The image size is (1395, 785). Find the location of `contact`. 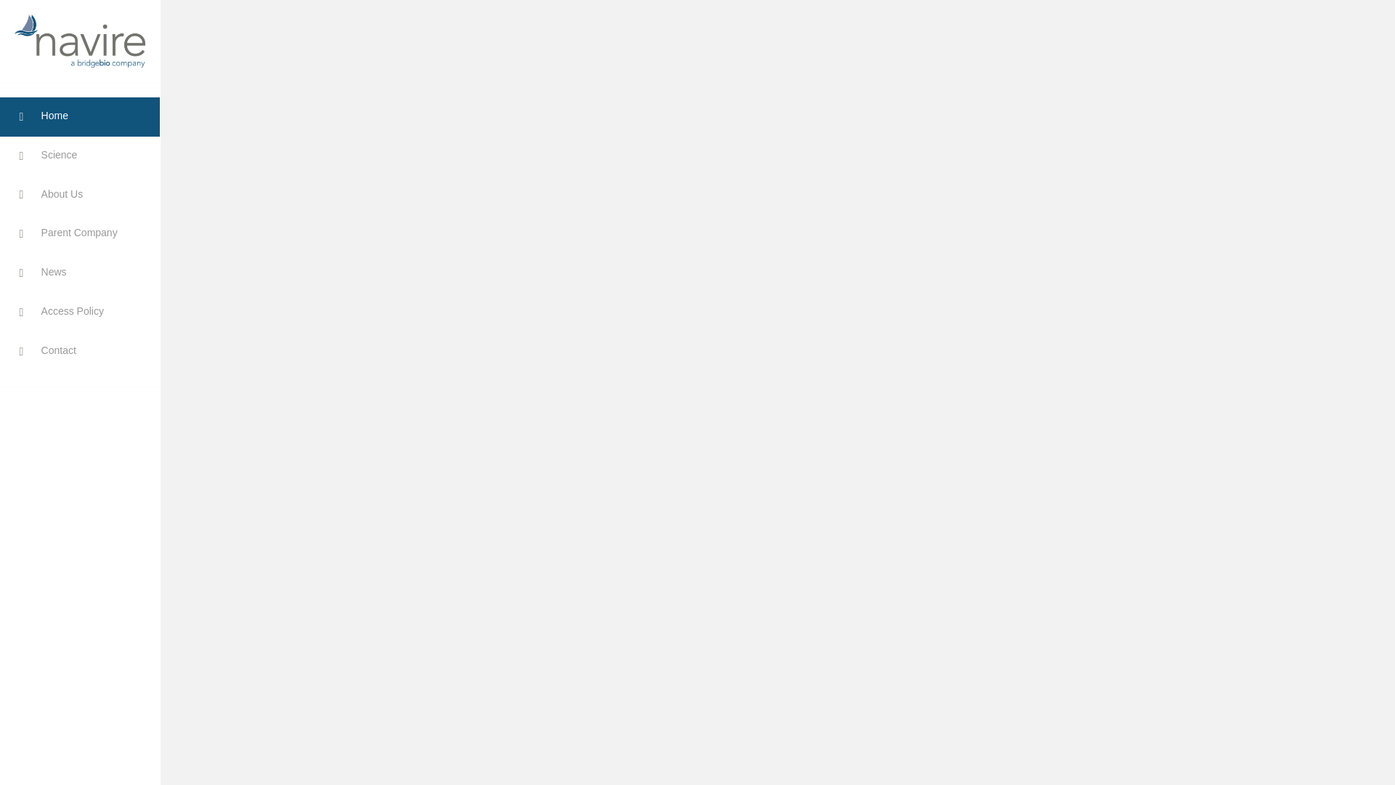

contact is located at coordinates (80, 351).